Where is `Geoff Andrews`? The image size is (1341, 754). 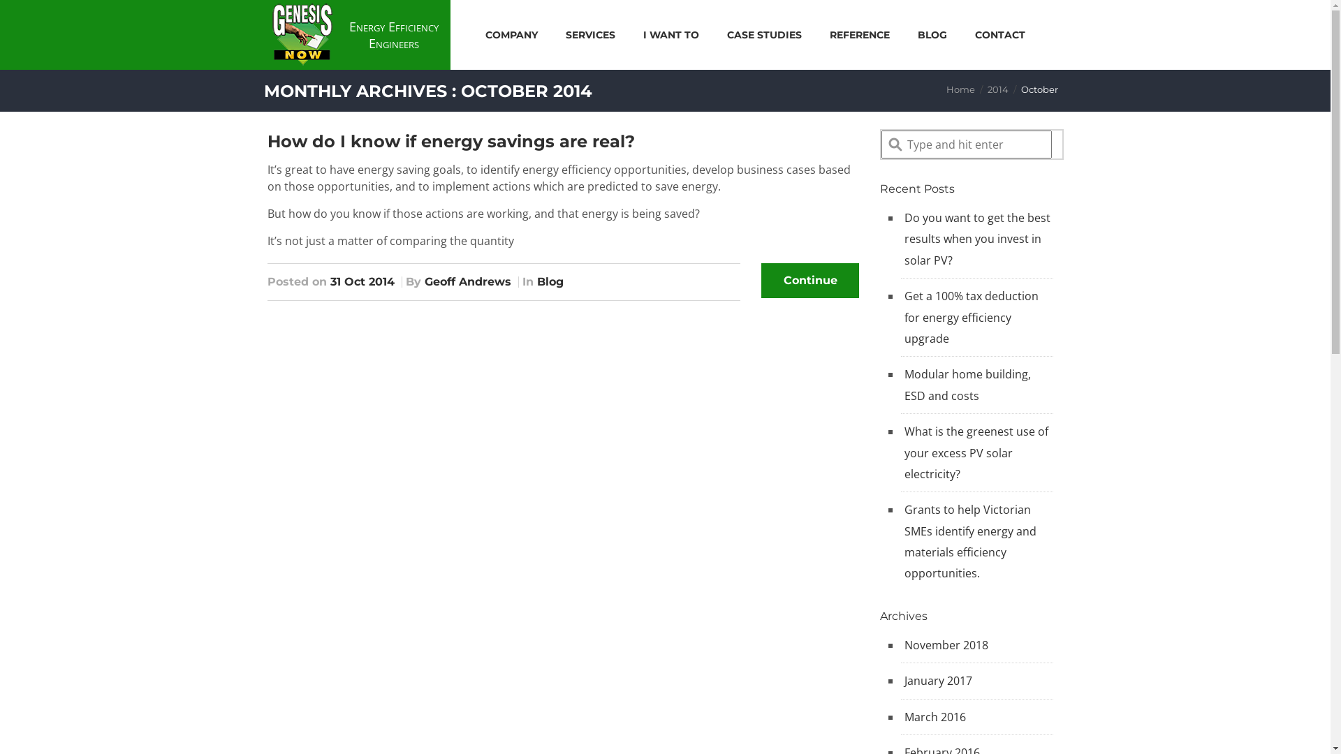
Geoff Andrews is located at coordinates (468, 282).